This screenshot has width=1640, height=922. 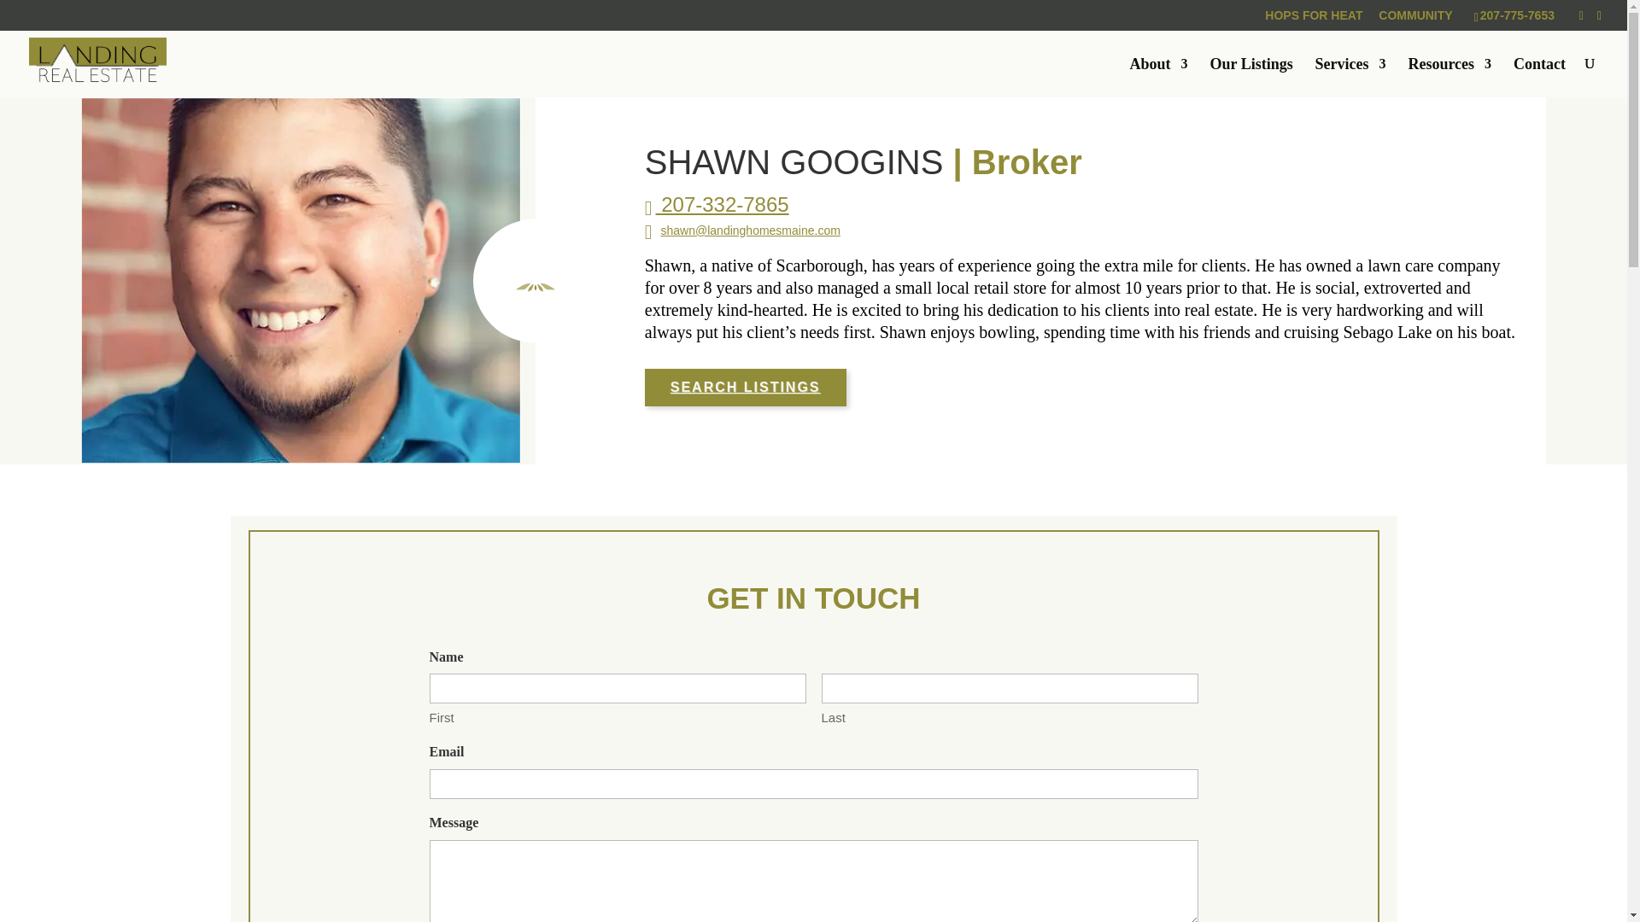 What do you see at coordinates (1449, 77) in the screenshot?
I see `Resources` at bounding box center [1449, 77].